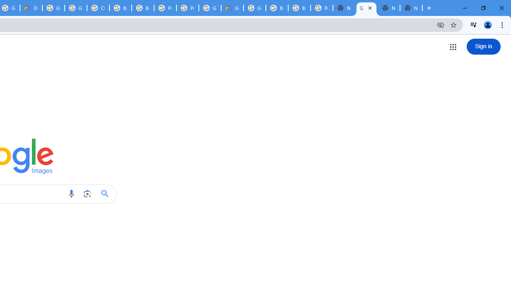 This screenshot has height=287, width=511. Describe the element at coordinates (366, 8) in the screenshot. I see `Google Images` at that location.